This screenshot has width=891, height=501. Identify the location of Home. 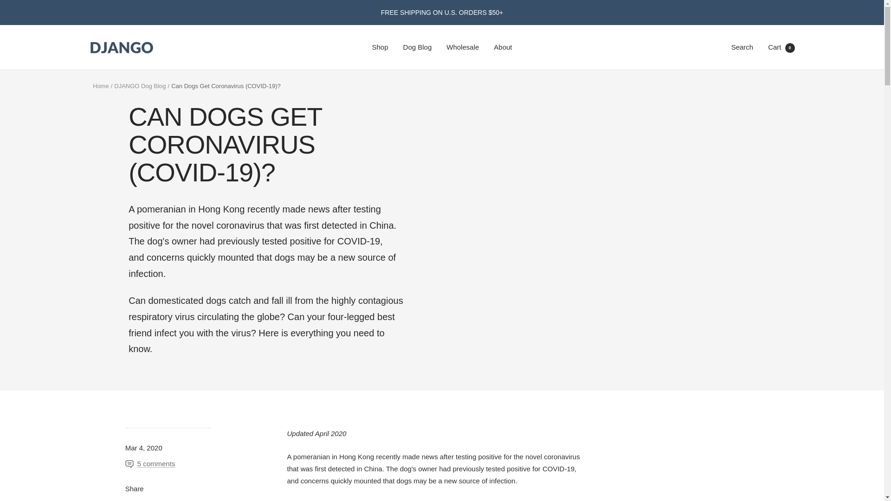
(742, 47).